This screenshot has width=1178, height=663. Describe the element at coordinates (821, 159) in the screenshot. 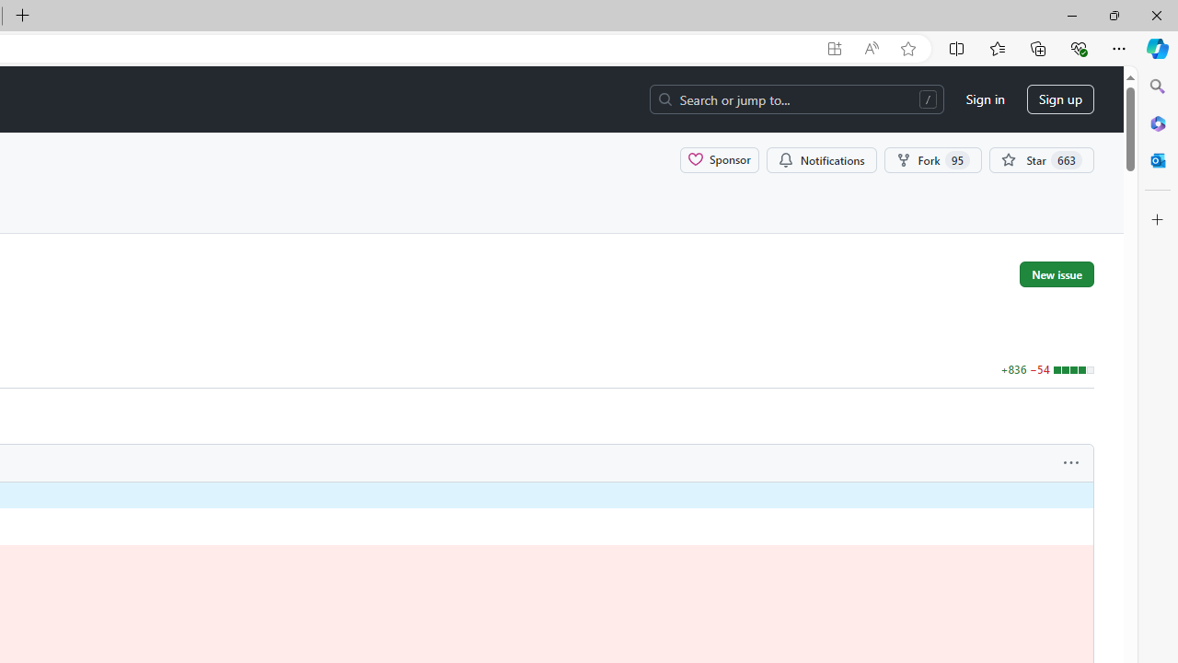

I see `You must be signed in to change notification settings` at that location.